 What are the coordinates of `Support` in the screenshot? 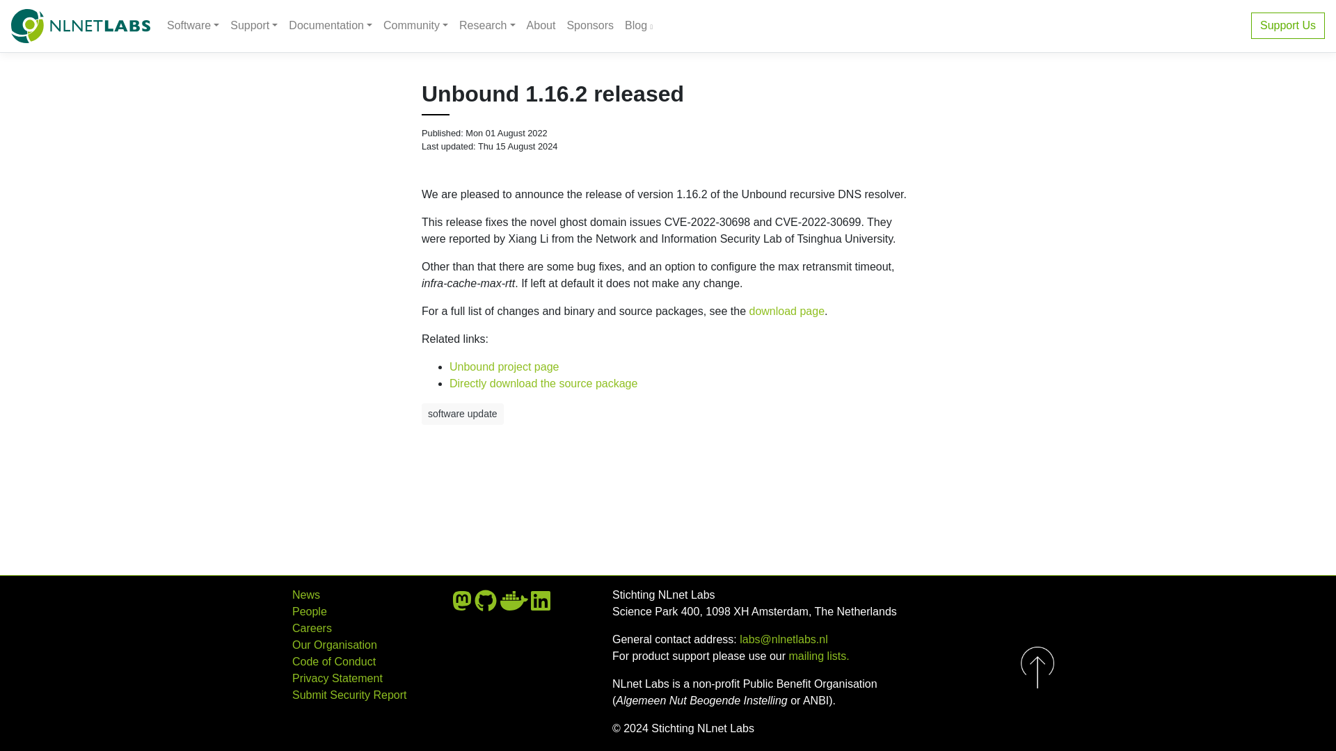 It's located at (253, 26).